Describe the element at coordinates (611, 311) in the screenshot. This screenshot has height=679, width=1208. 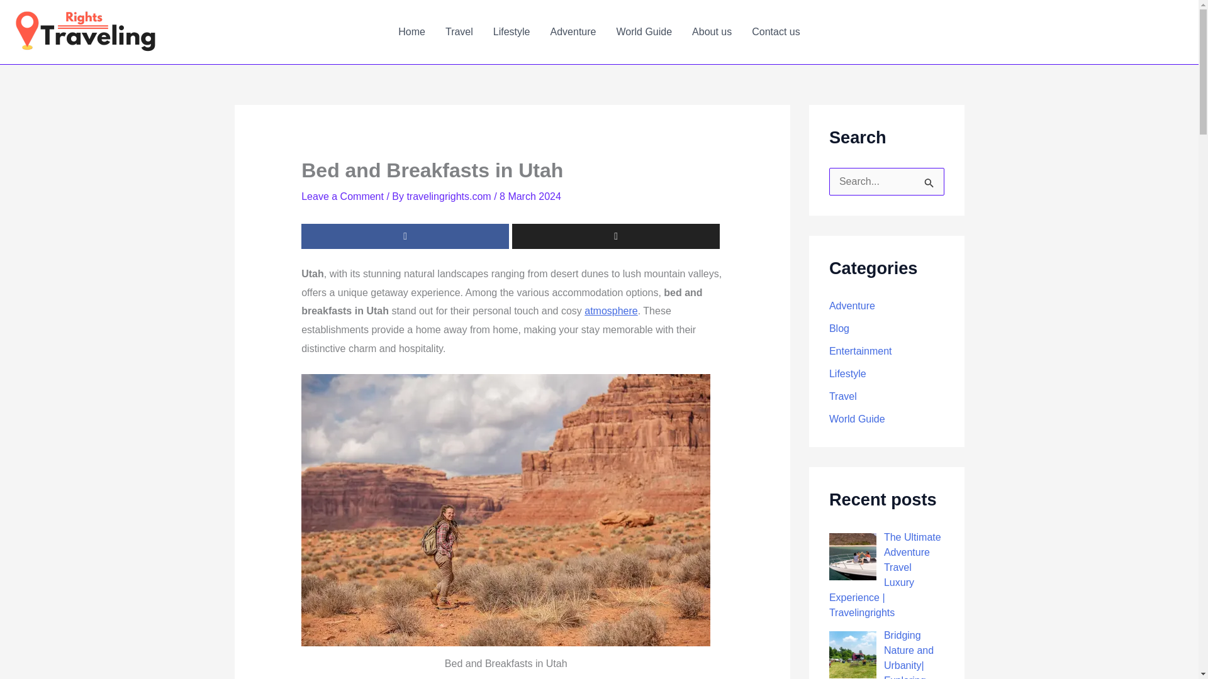
I see `atmosphere` at that location.